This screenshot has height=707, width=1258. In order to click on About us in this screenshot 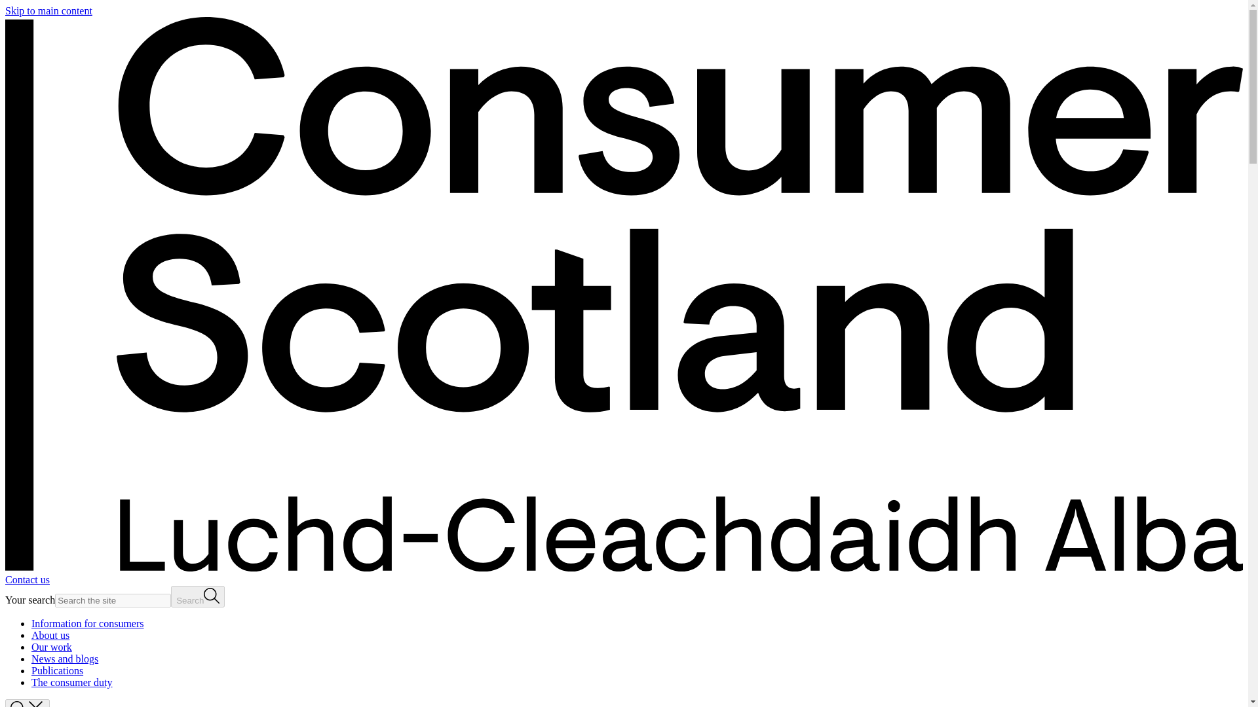, I will do `click(50, 635)`.